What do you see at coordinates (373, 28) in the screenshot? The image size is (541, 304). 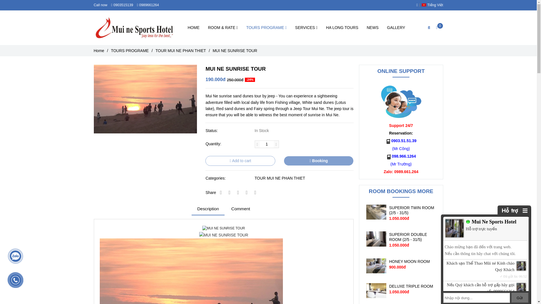 I see `NEWS` at bounding box center [373, 28].